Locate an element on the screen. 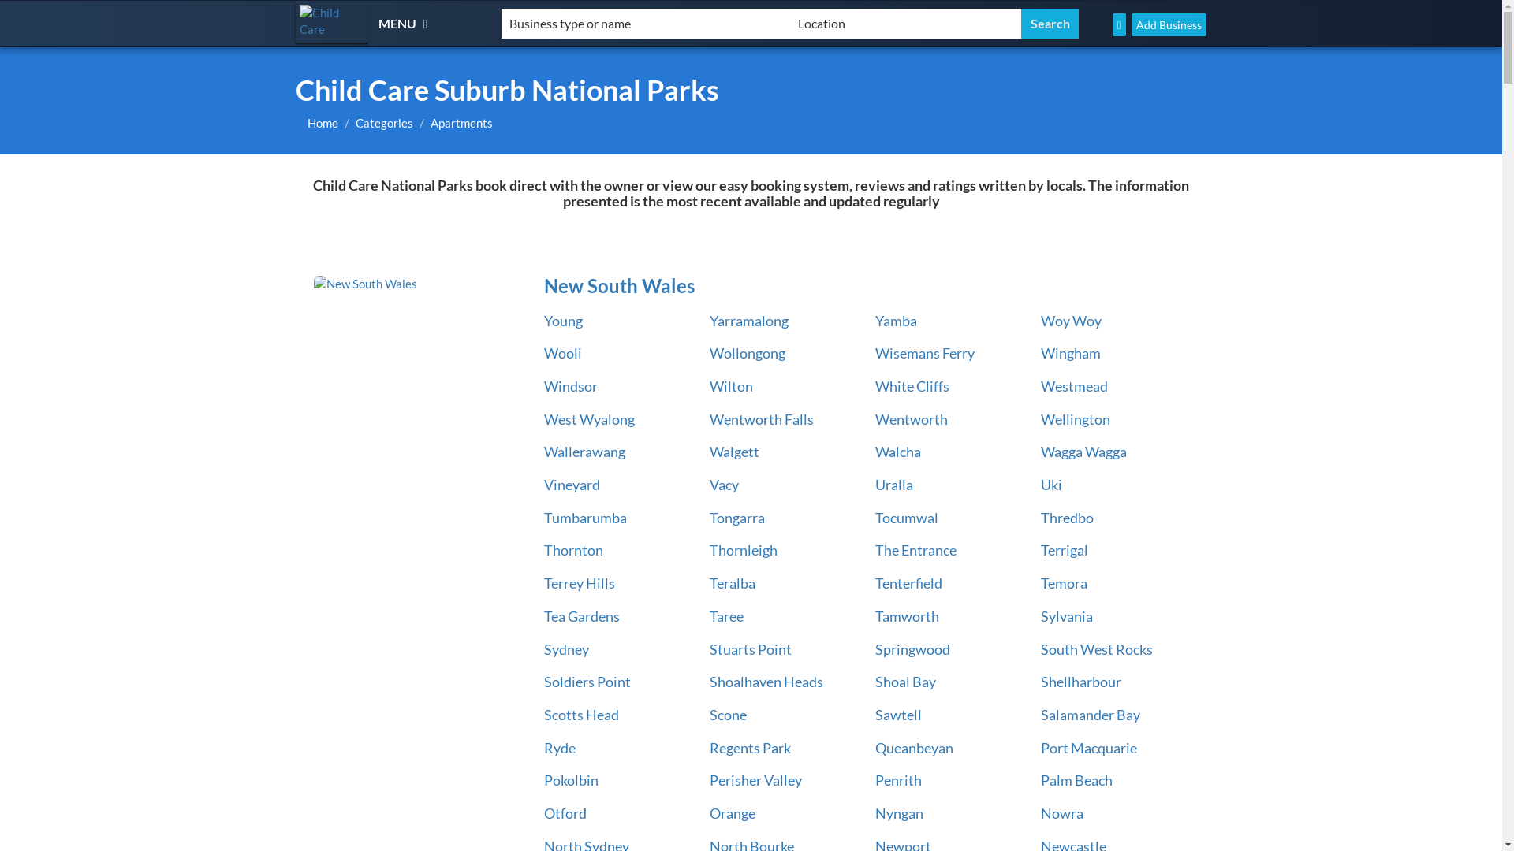  Windsor is located at coordinates (571, 386).